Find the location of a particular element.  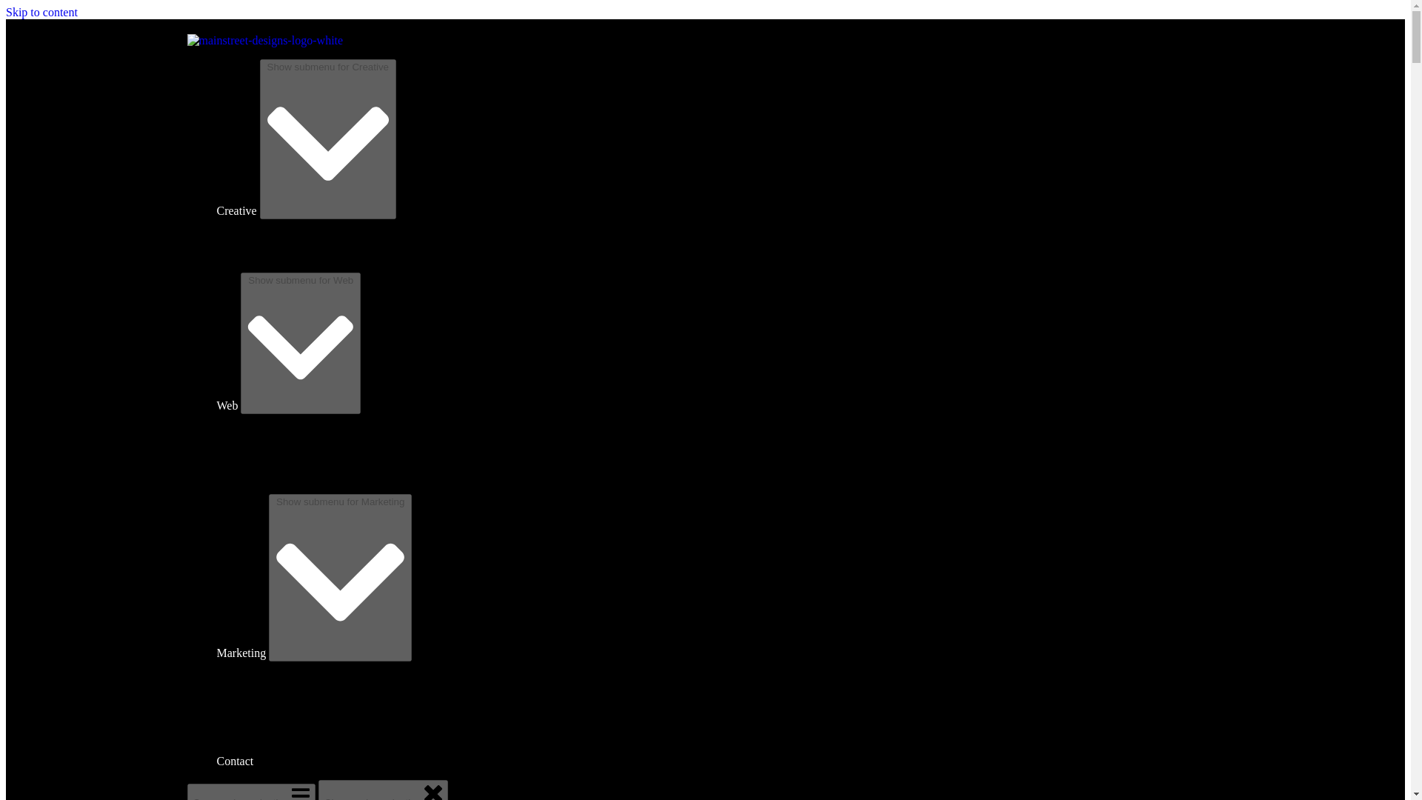

Close main navigation is located at coordinates (383, 790).